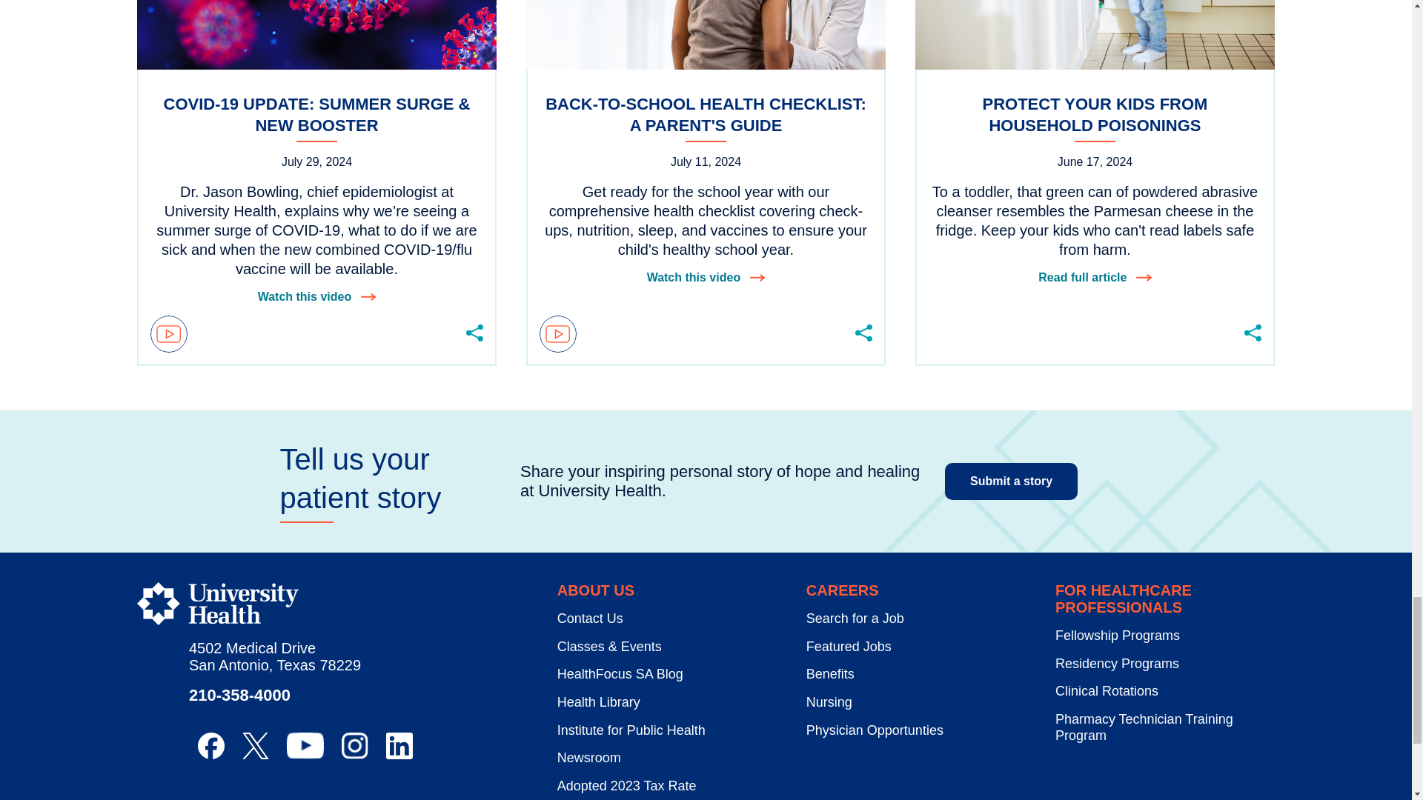 The height and width of the screenshot is (800, 1423). What do you see at coordinates (305, 745) in the screenshot?
I see `Find us on YouTube` at bounding box center [305, 745].